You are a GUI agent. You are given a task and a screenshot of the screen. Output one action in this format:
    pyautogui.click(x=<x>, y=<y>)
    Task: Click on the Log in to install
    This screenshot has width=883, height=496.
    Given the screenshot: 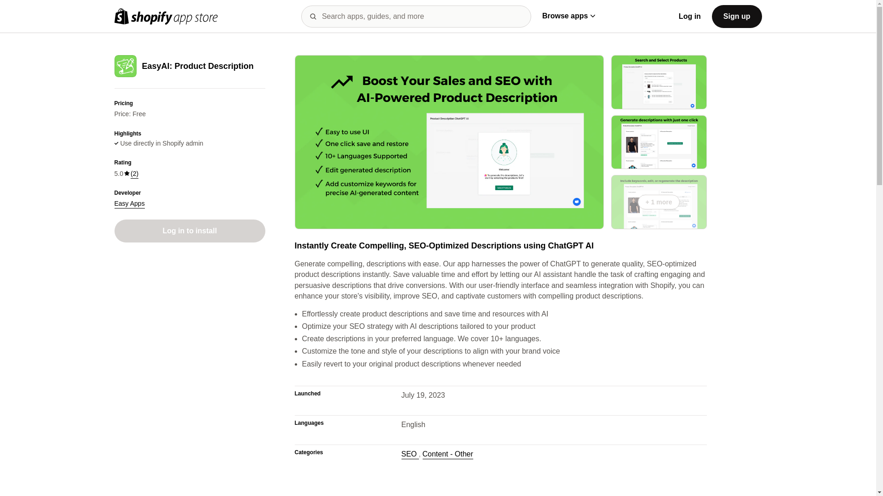 What is the action you would take?
    pyautogui.click(x=189, y=231)
    